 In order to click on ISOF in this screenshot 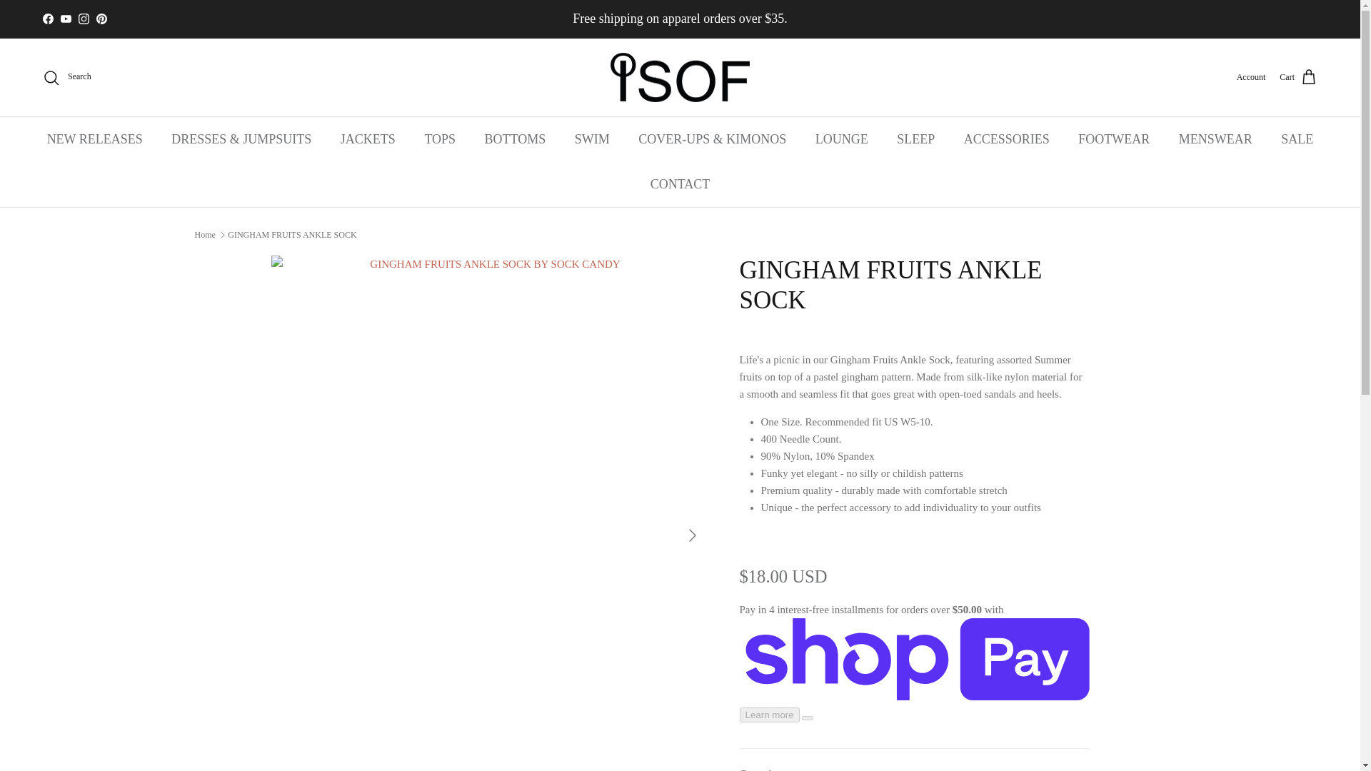, I will do `click(680, 77)`.